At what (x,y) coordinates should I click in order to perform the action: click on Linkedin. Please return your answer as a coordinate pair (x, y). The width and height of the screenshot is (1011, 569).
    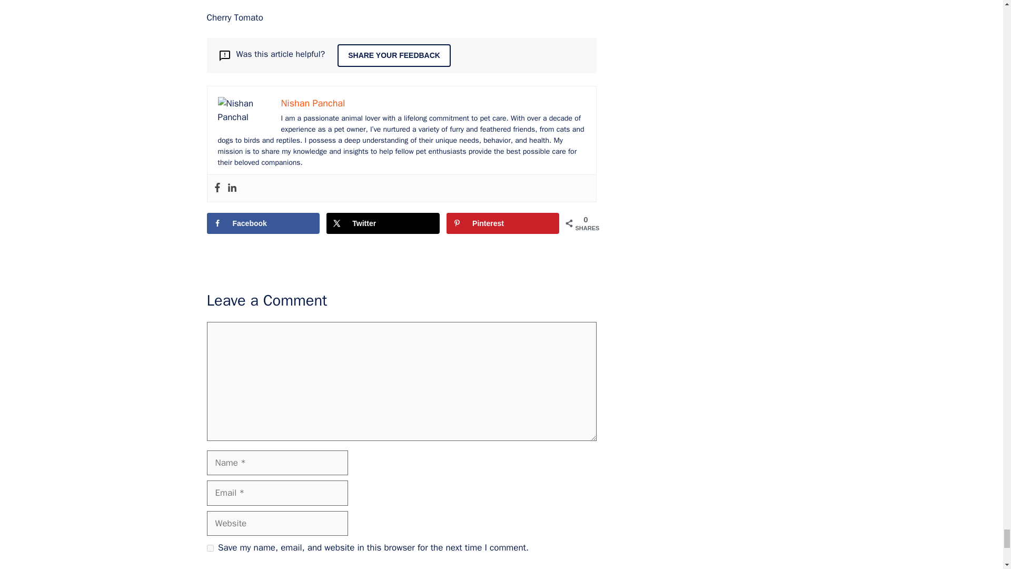
    Looking at the image, I should click on (232, 188).